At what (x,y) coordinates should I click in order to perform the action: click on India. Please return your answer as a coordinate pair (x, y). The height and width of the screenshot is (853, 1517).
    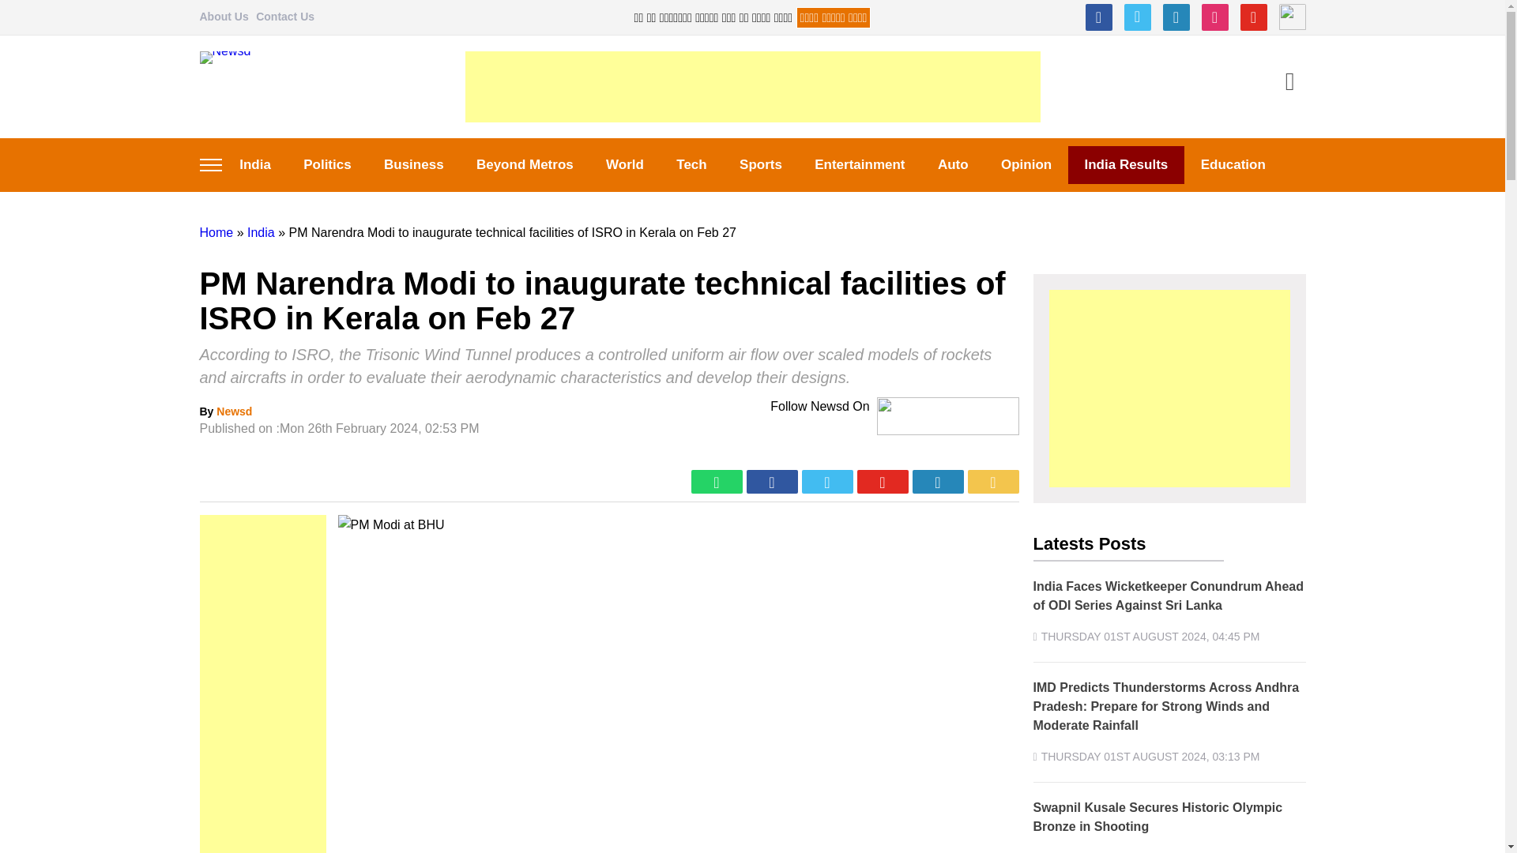
    Looking at the image, I should click on (254, 164).